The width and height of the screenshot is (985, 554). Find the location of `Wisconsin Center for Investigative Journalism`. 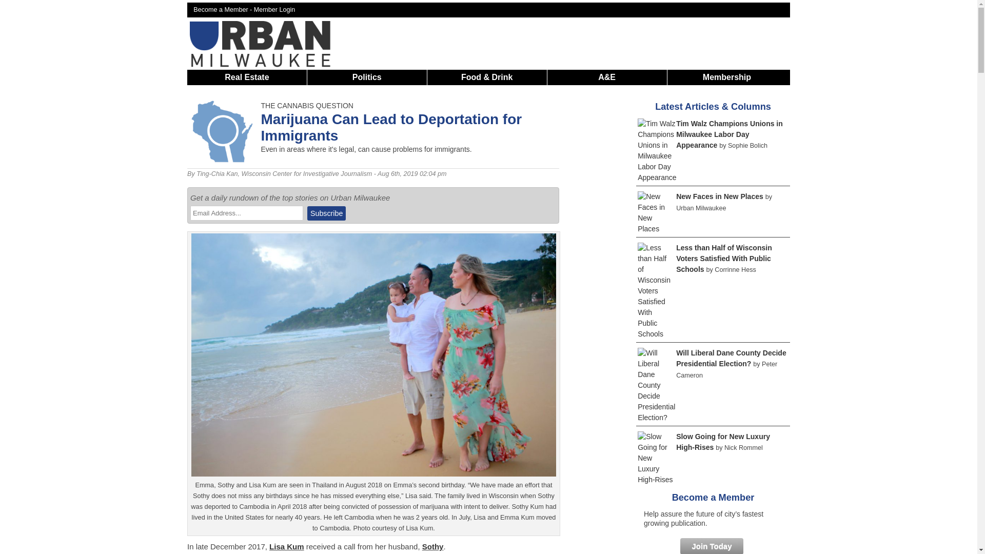

Wisconsin Center for Investigative Journalism is located at coordinates (307, 173).